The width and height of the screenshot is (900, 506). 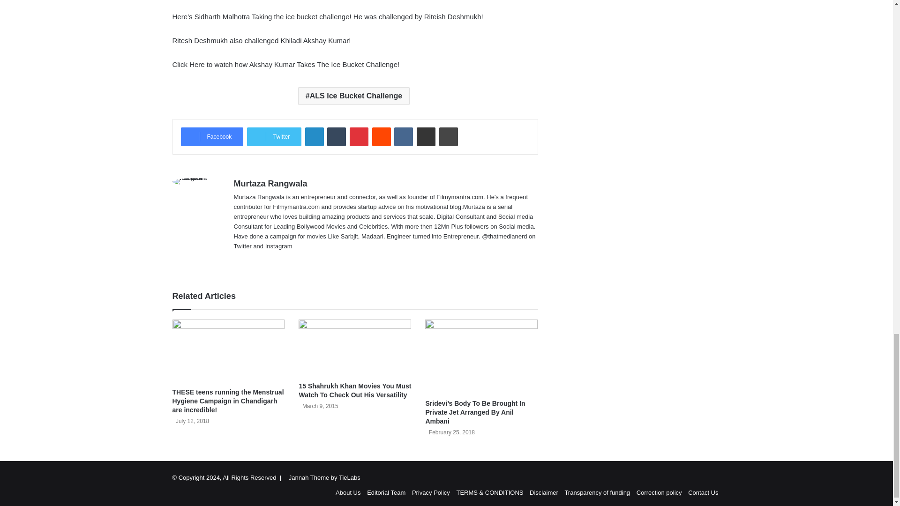 What do you see at coordinates (448, 137) in the screenshot?
I see `Print` at bounding box center [448, 137].